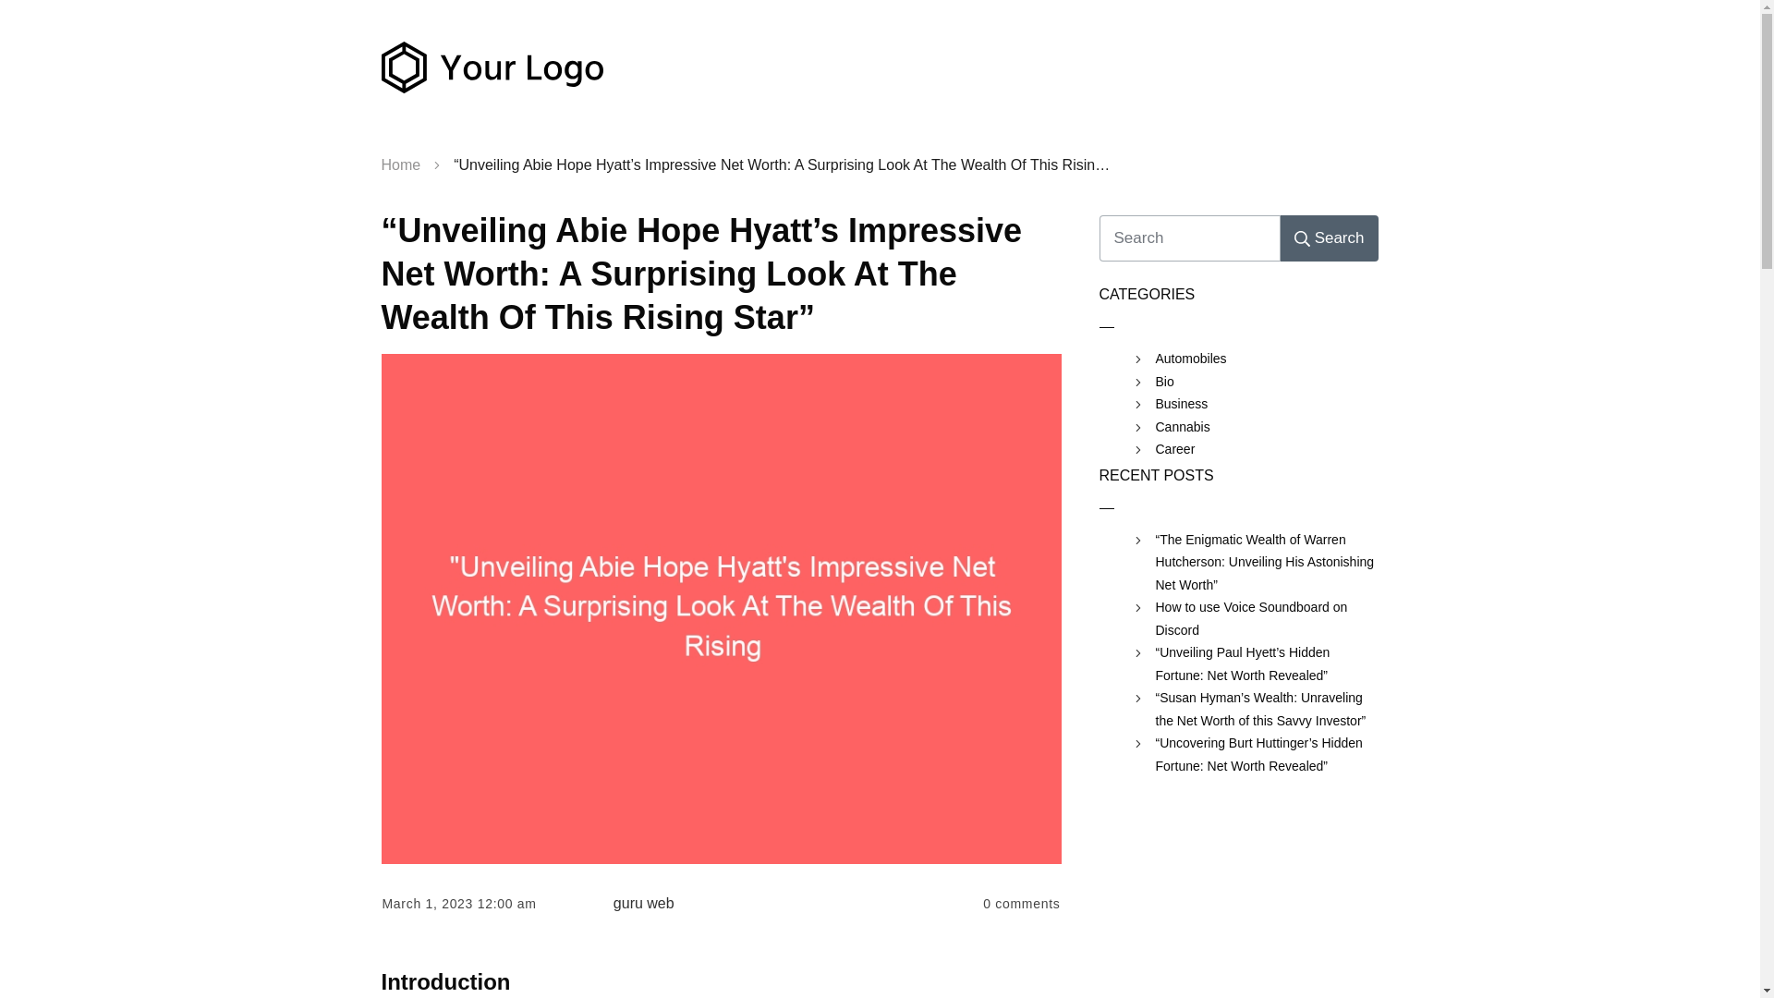 The height and width of the screenshot is (998, 1774). What do you see at coordinates (1182, 427) in the screenshot?
I see `Cannabis` at bounding box center [1182, 427].